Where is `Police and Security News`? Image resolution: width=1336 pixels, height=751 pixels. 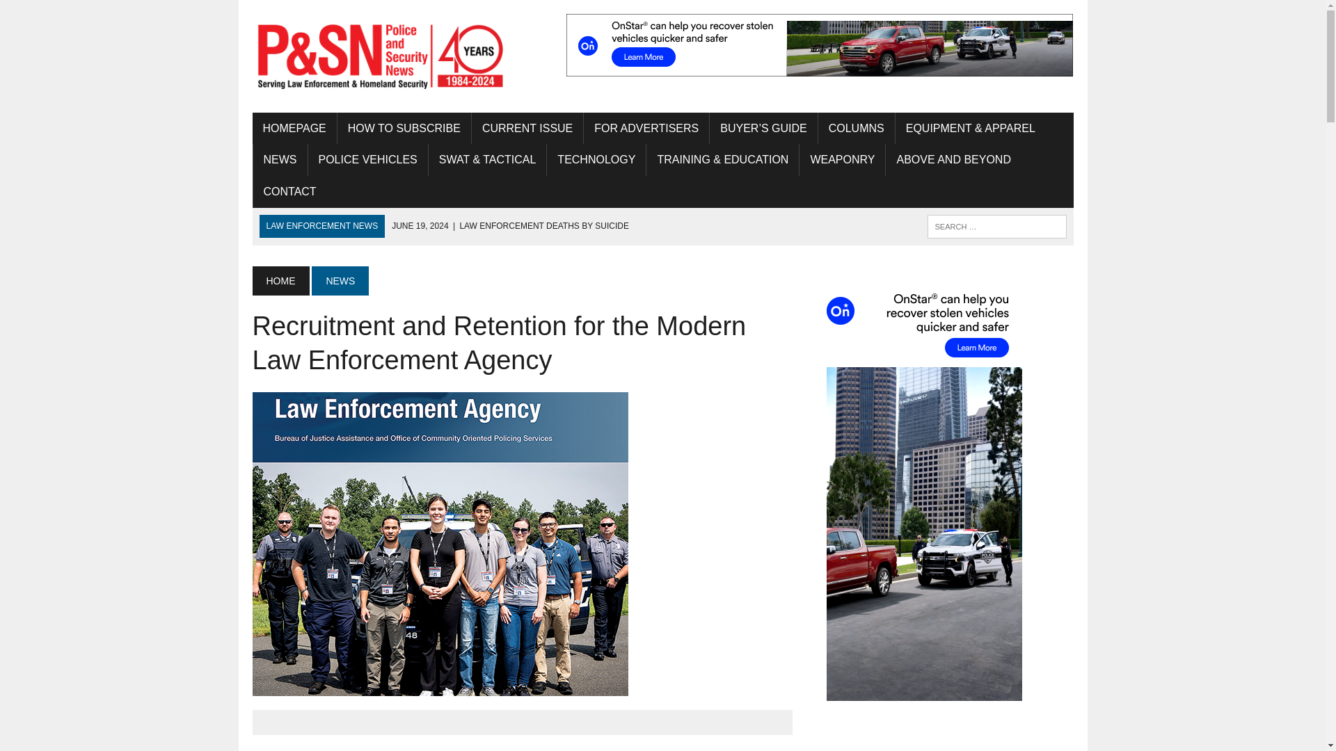 Police and Security News is located at coordinates (381, 56).